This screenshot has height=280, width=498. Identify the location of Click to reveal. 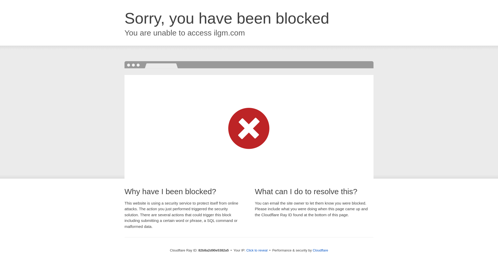
(257, 250).